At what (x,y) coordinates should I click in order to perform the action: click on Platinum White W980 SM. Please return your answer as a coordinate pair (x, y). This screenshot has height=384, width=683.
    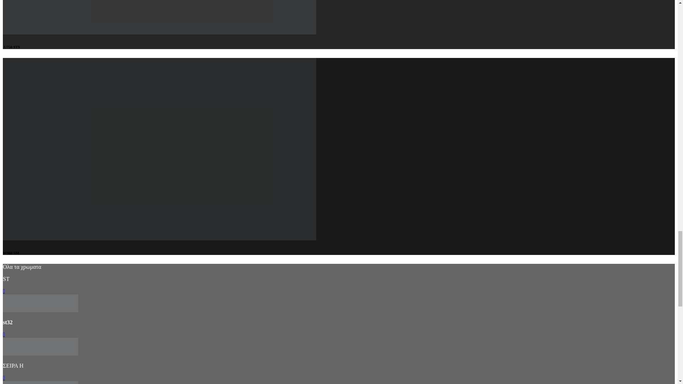
    Looking at the image, I should click on (159, 238).